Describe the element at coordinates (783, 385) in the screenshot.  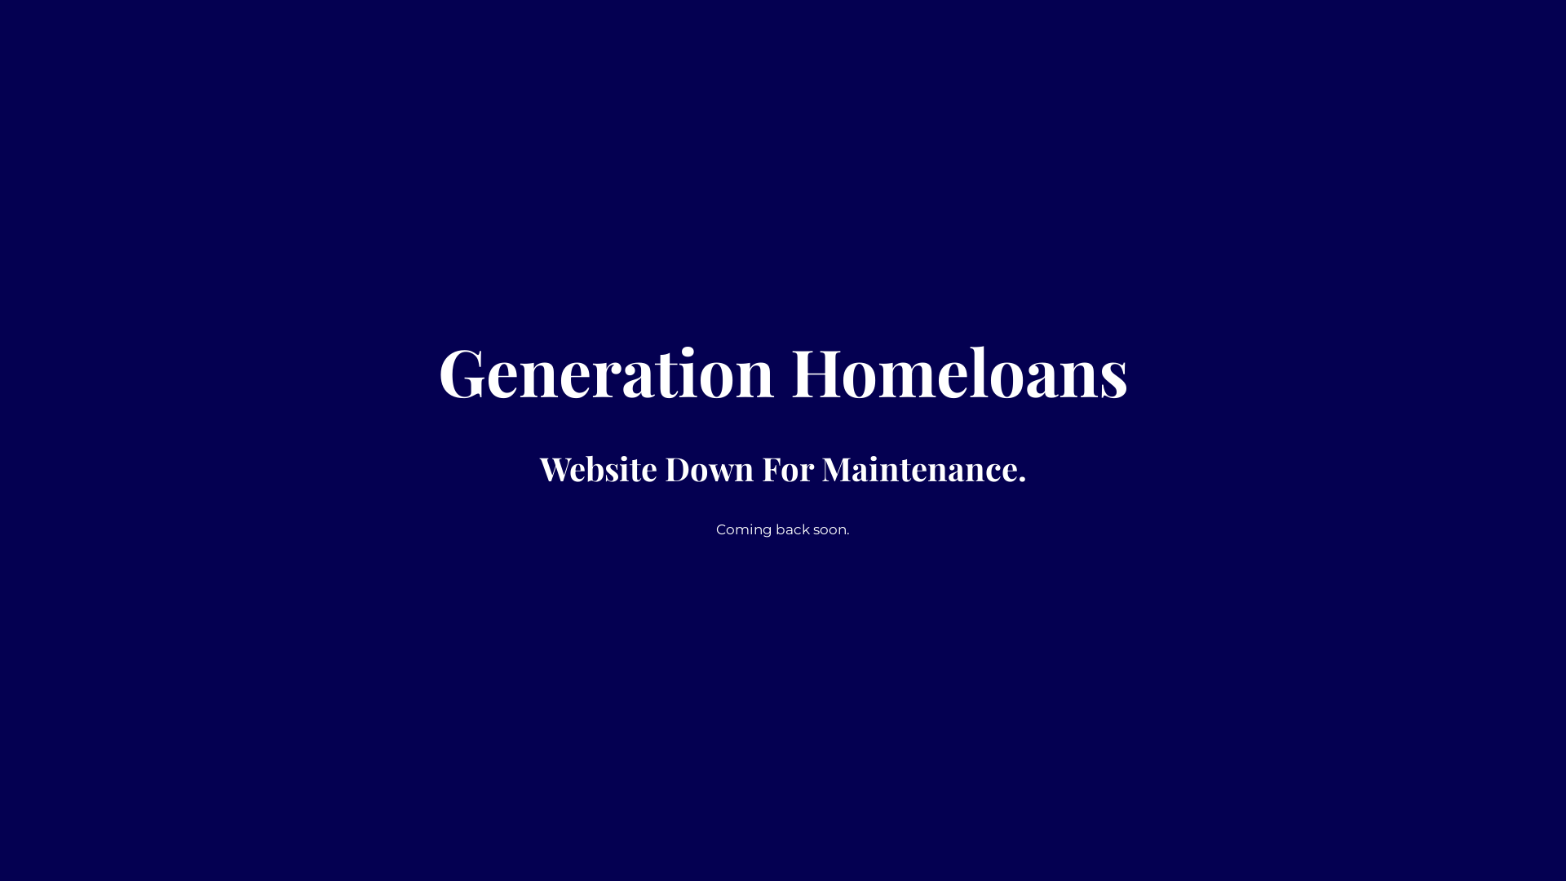
I see `Generation Homeloans` at that location.